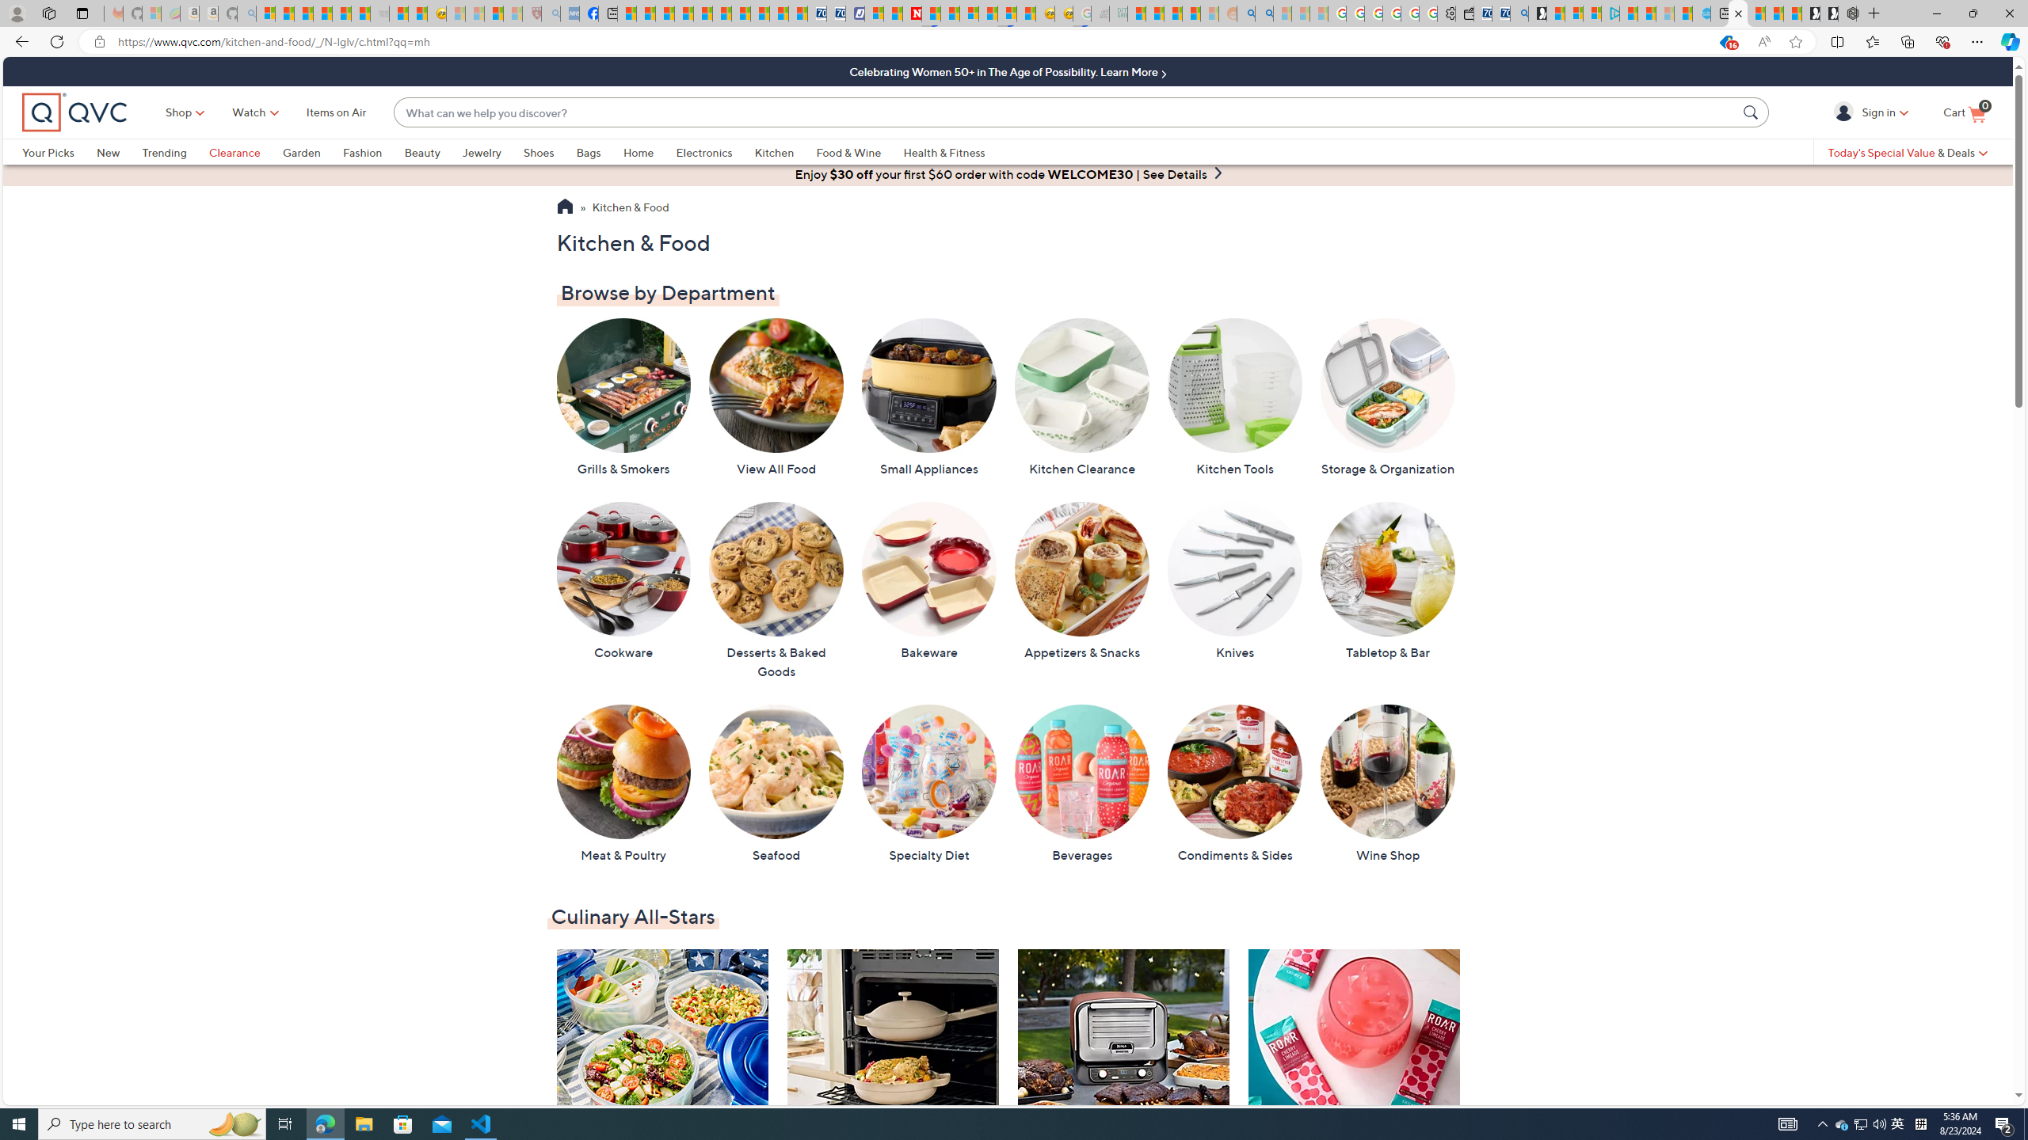 The width and height of the screenshot is (2028, 1140). I want to click on Cart is Empty , so click(1964, 112).